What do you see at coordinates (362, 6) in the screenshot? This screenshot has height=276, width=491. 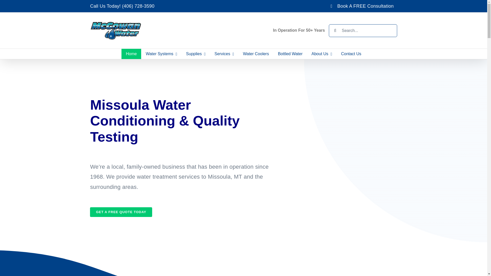 I see `Book A FREE Consultation` at bounding box center [362, 6].